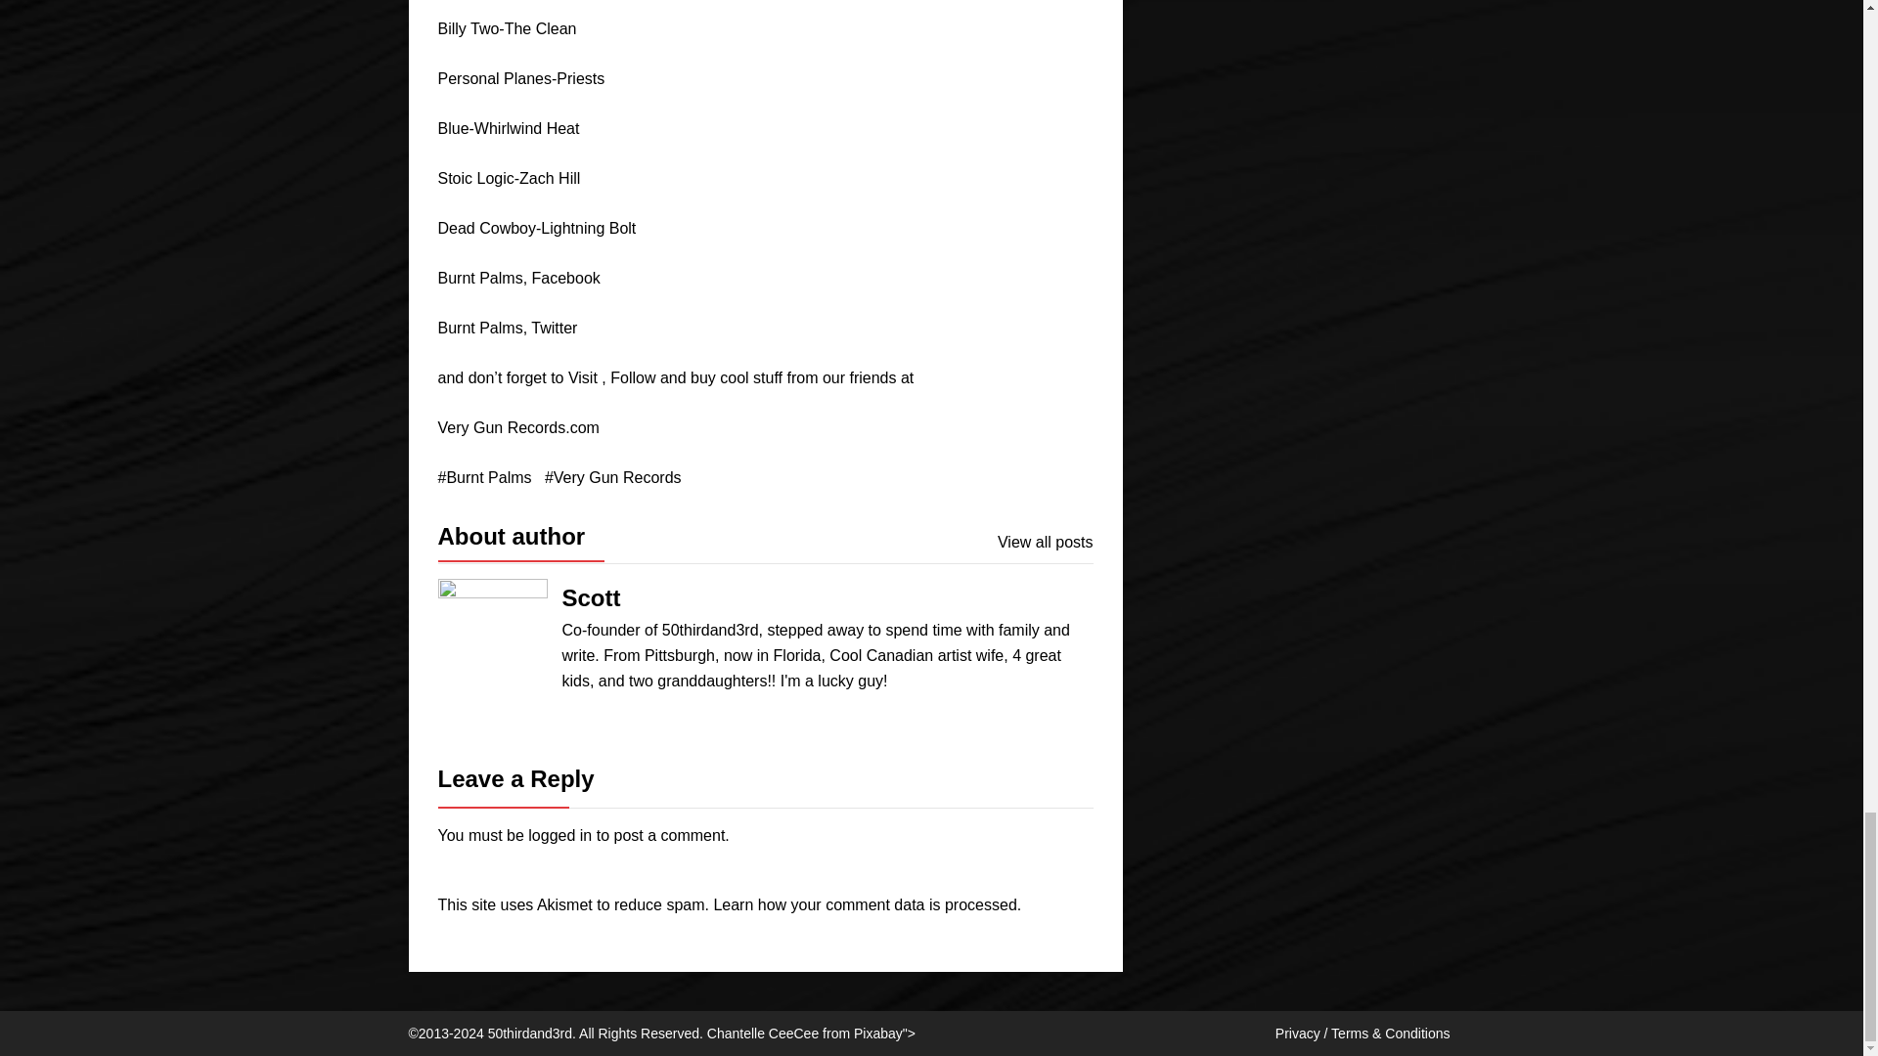  I want to click on Burnt Palms, Facebook, so click(518, 278).